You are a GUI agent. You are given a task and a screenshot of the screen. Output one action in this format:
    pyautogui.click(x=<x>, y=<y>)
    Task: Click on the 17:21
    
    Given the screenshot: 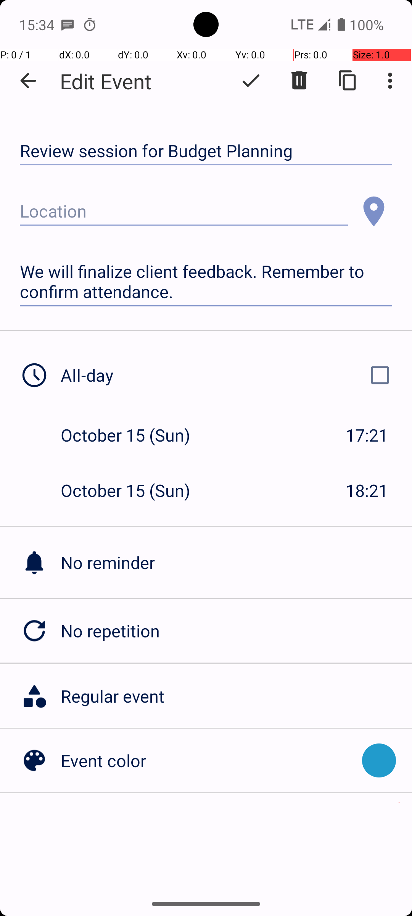 What is the action you would take?
    pyautogui.click(x=367, y=435)
    